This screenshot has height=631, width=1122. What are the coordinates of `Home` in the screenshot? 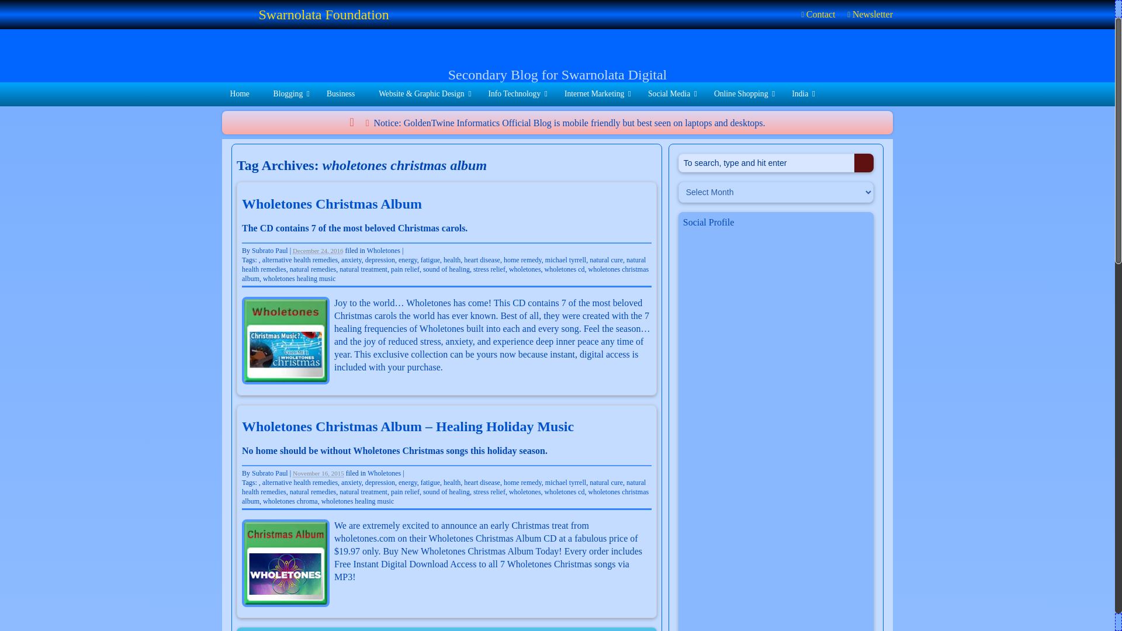 It's located at (243, 95).